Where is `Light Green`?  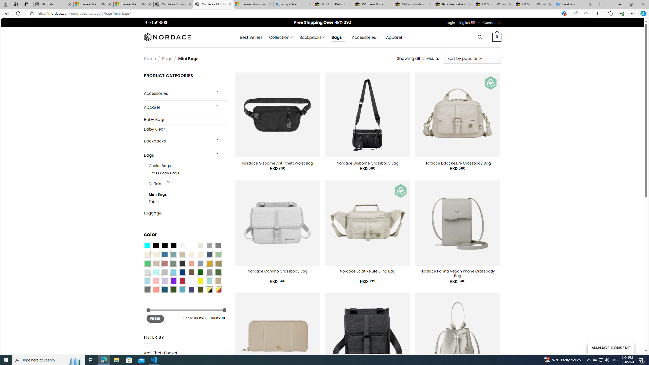 Light Green is located at coordinates (218, 254).